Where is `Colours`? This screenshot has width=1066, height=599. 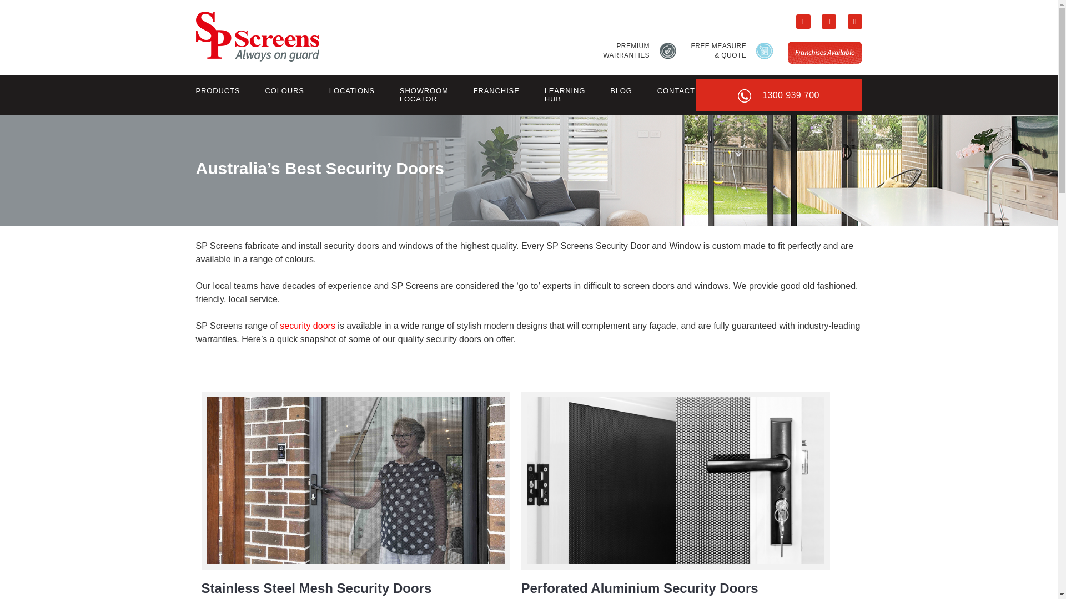 Colours is located at coordinates (640, 51).